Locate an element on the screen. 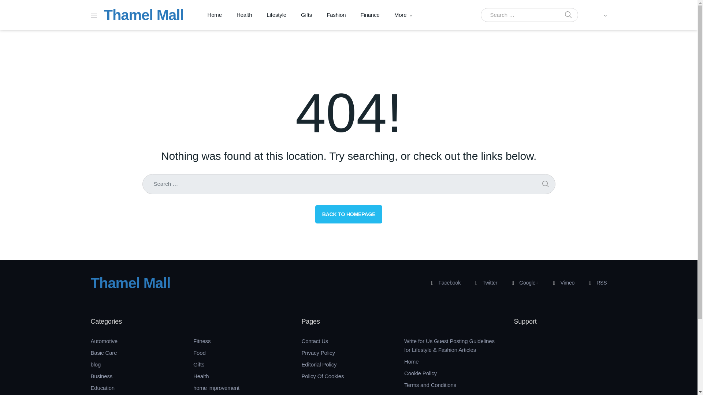  Home is located at coordinates (214, 15).